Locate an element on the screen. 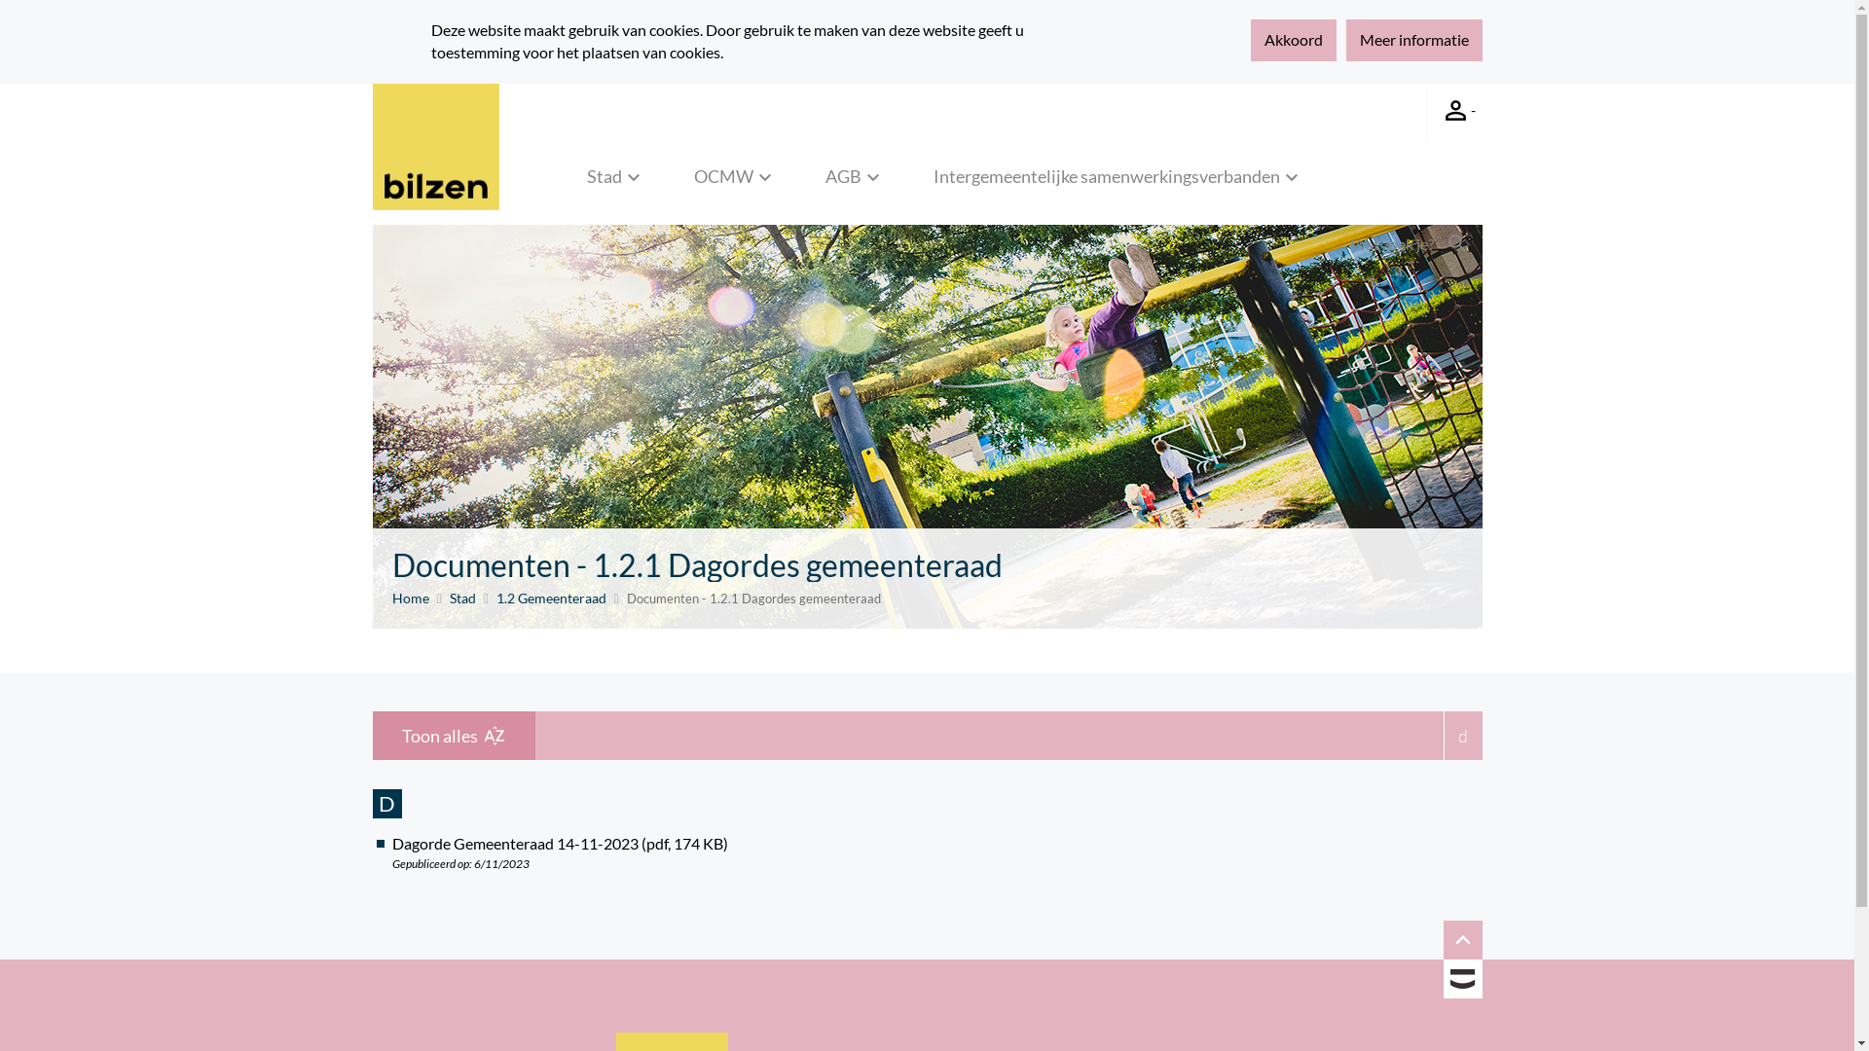  d is located at coordinates (1462, 736).